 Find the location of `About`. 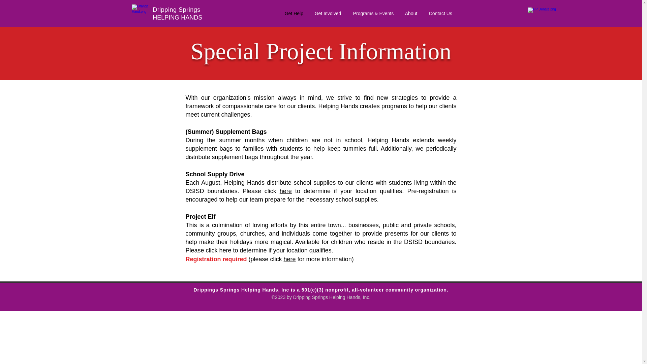

About is located at coordinates (412, 13).